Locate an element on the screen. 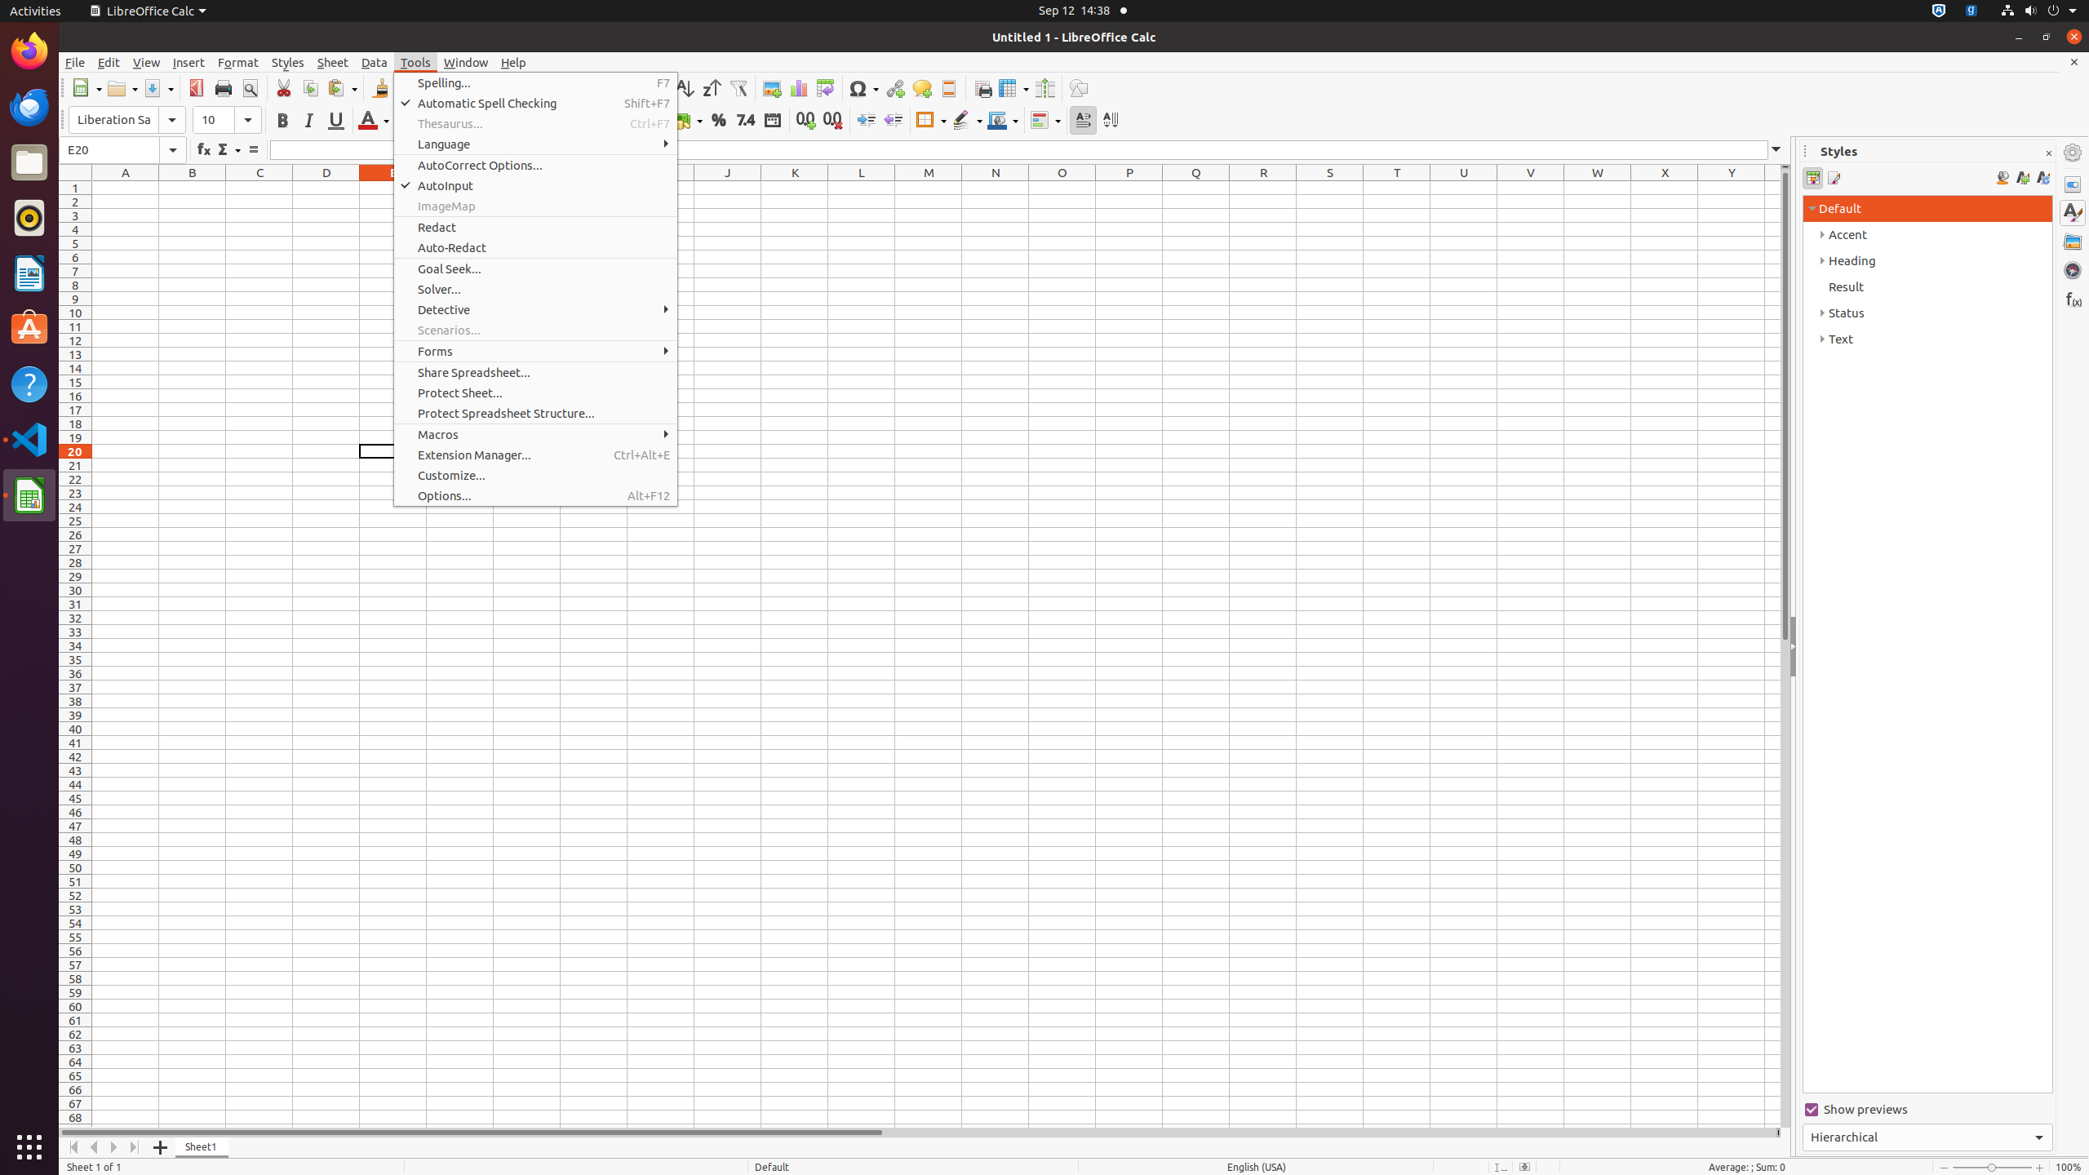 The height and width of the screenshot is (1175, 2089). Symbol is located at coordinates (863, 88).